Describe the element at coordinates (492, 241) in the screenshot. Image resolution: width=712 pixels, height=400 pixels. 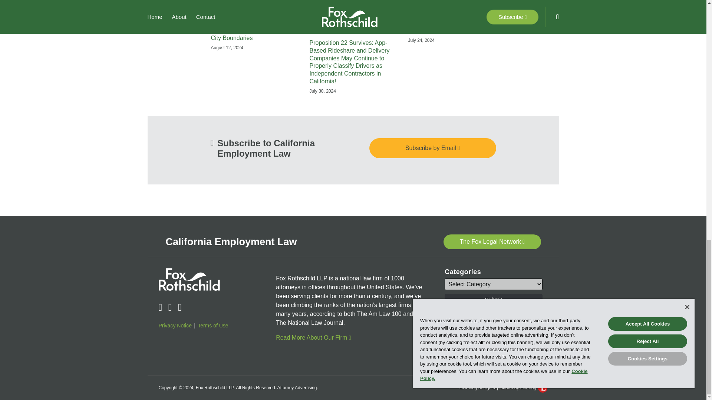
I see `The Fox Legal Network` at that location.